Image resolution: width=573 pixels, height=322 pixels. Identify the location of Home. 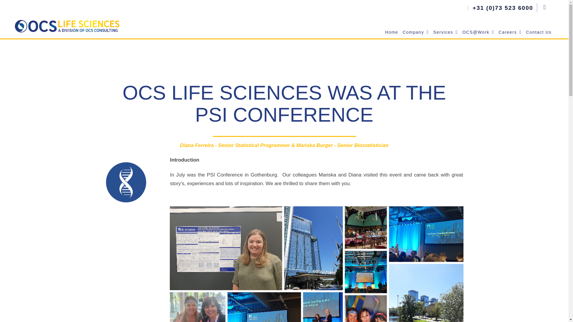
(391, 32).